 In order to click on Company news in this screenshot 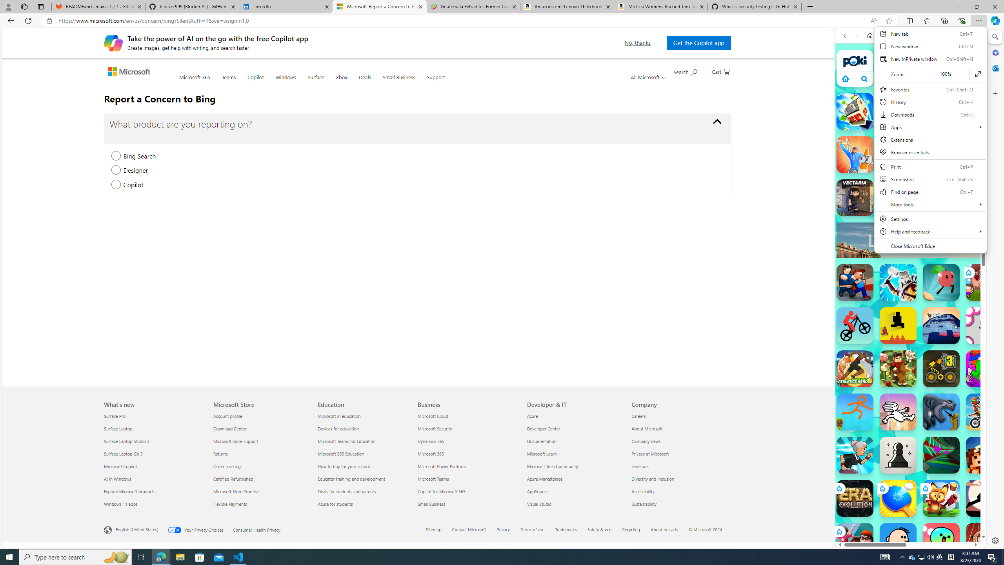, I will do `click(679, 441)`.